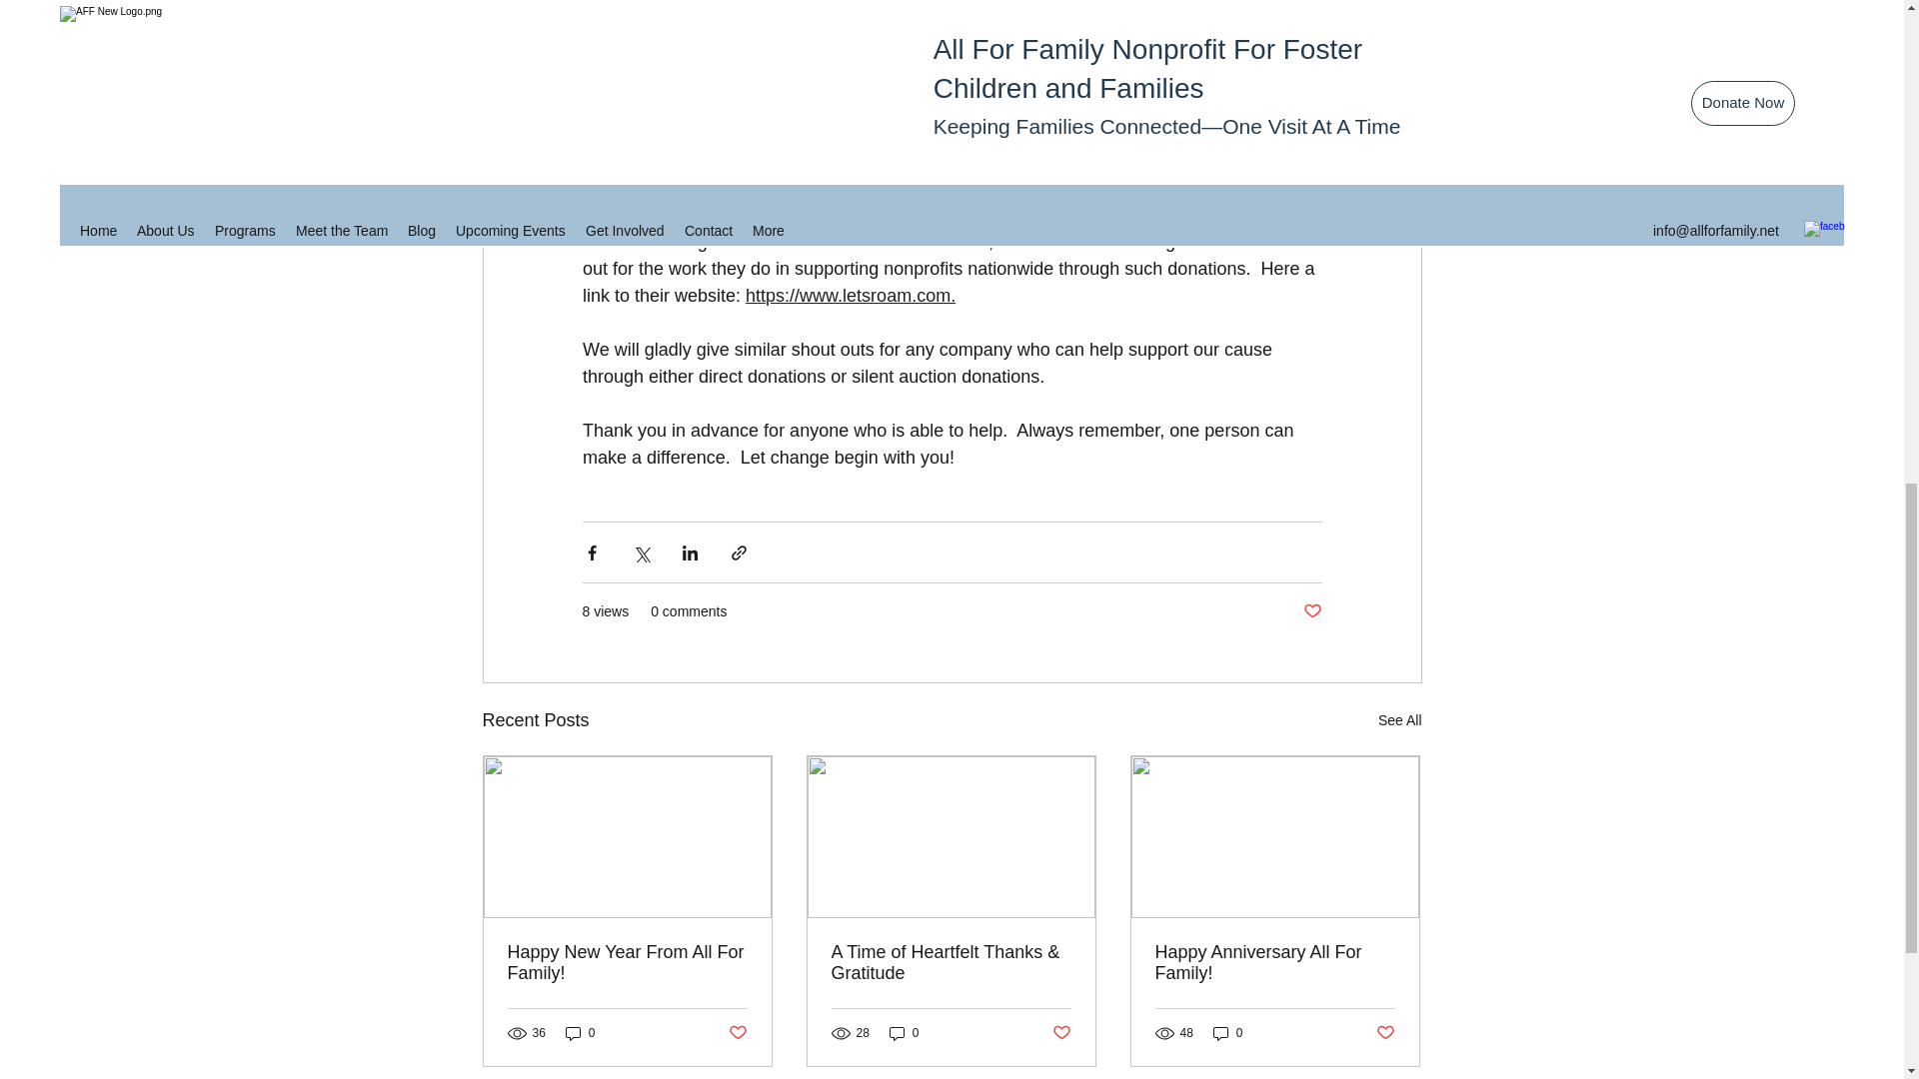  Describe the element at coordinates (580, 1033) in the screenshot. I see `0` at that location.